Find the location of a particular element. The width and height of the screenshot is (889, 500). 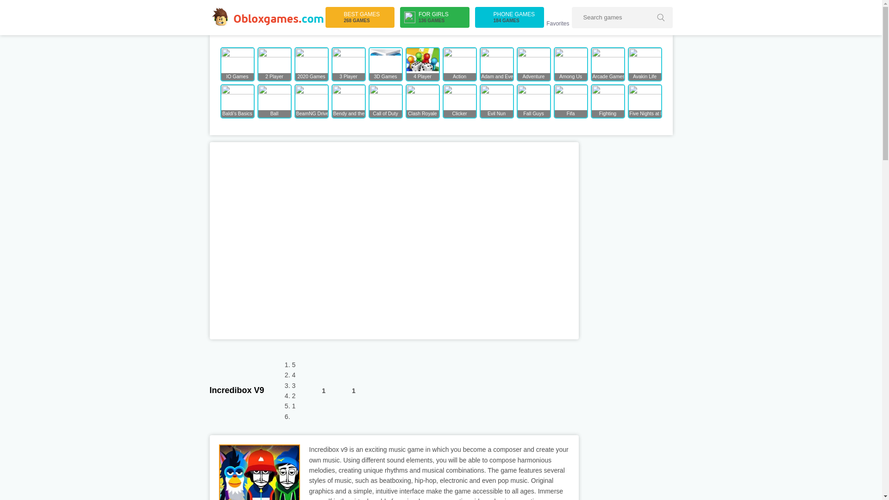

Clash Royale is located at coordinates (360, 18).